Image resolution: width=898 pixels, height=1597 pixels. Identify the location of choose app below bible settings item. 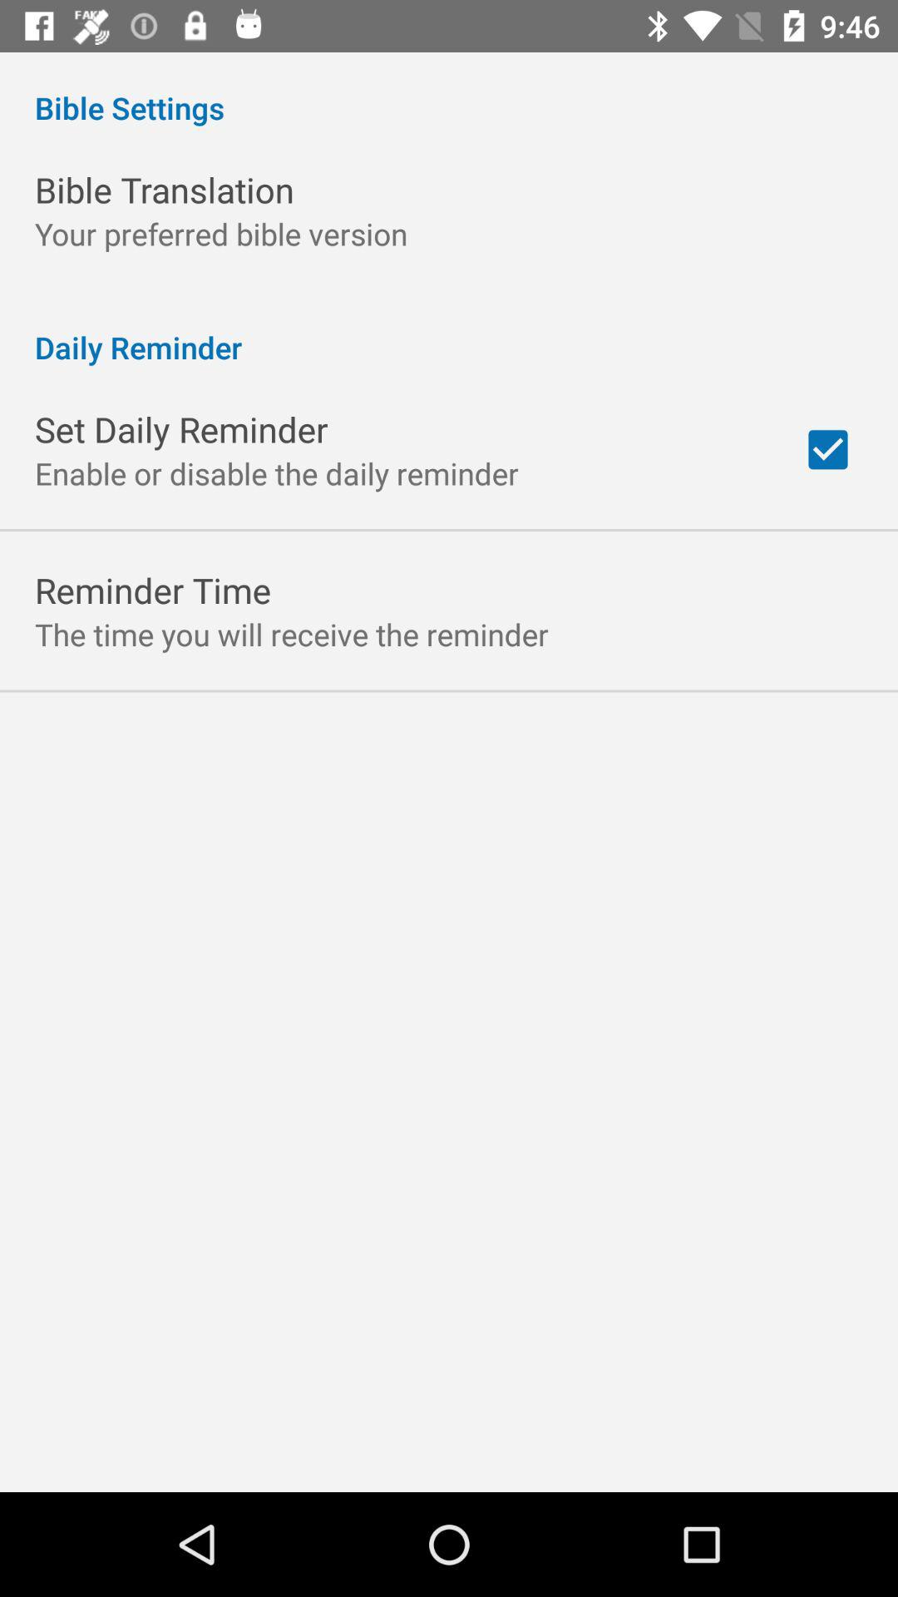
(165, 190).